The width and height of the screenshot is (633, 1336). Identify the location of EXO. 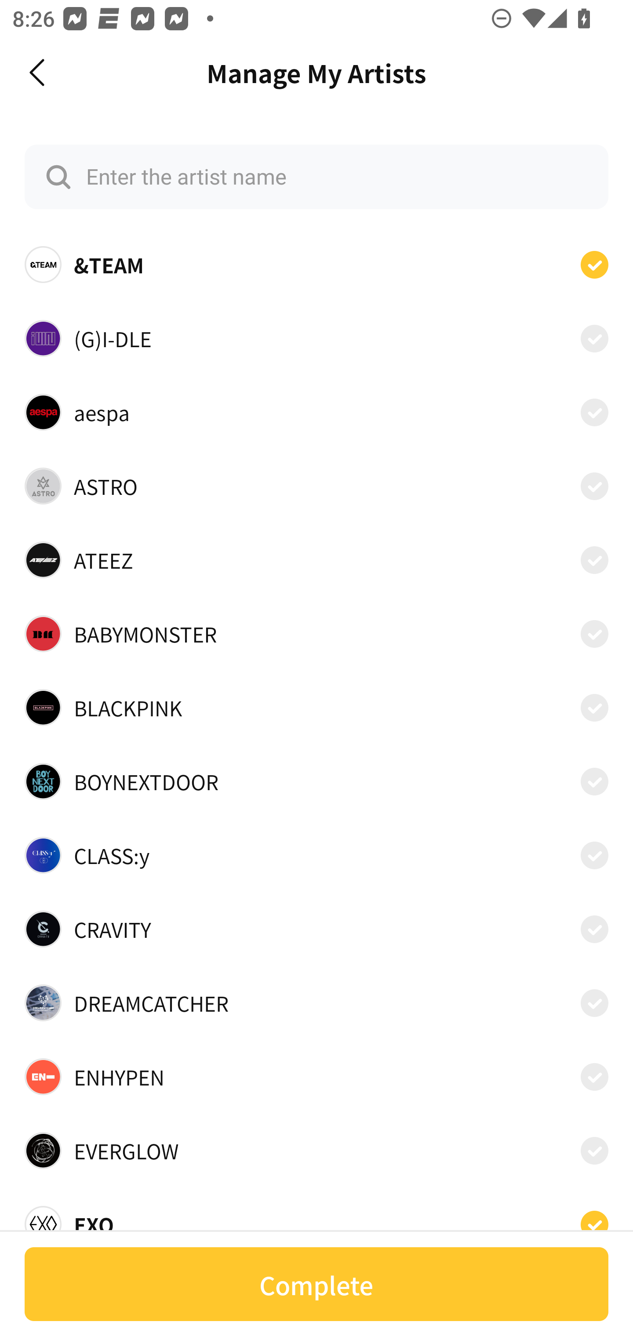
(316, 1219).